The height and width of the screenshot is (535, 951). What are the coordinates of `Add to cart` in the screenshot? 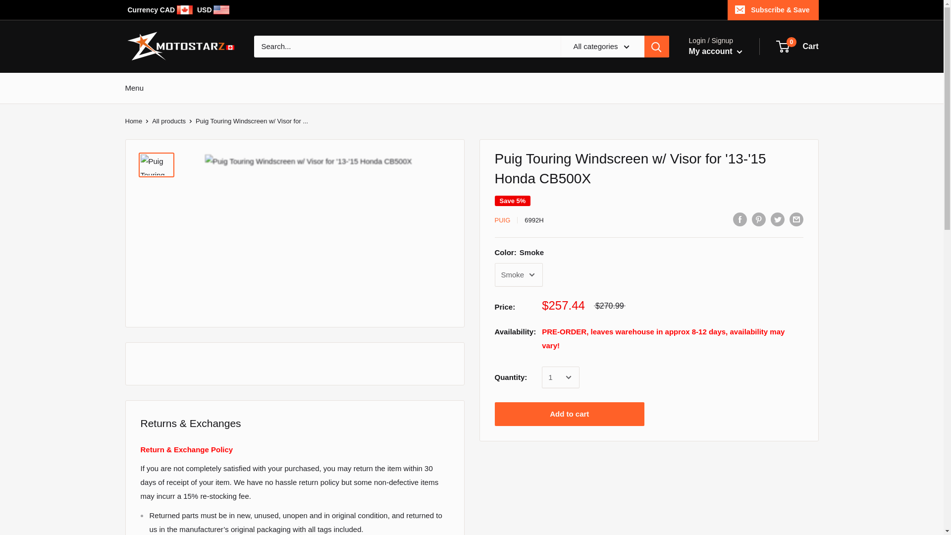 It's located at (570, 414).